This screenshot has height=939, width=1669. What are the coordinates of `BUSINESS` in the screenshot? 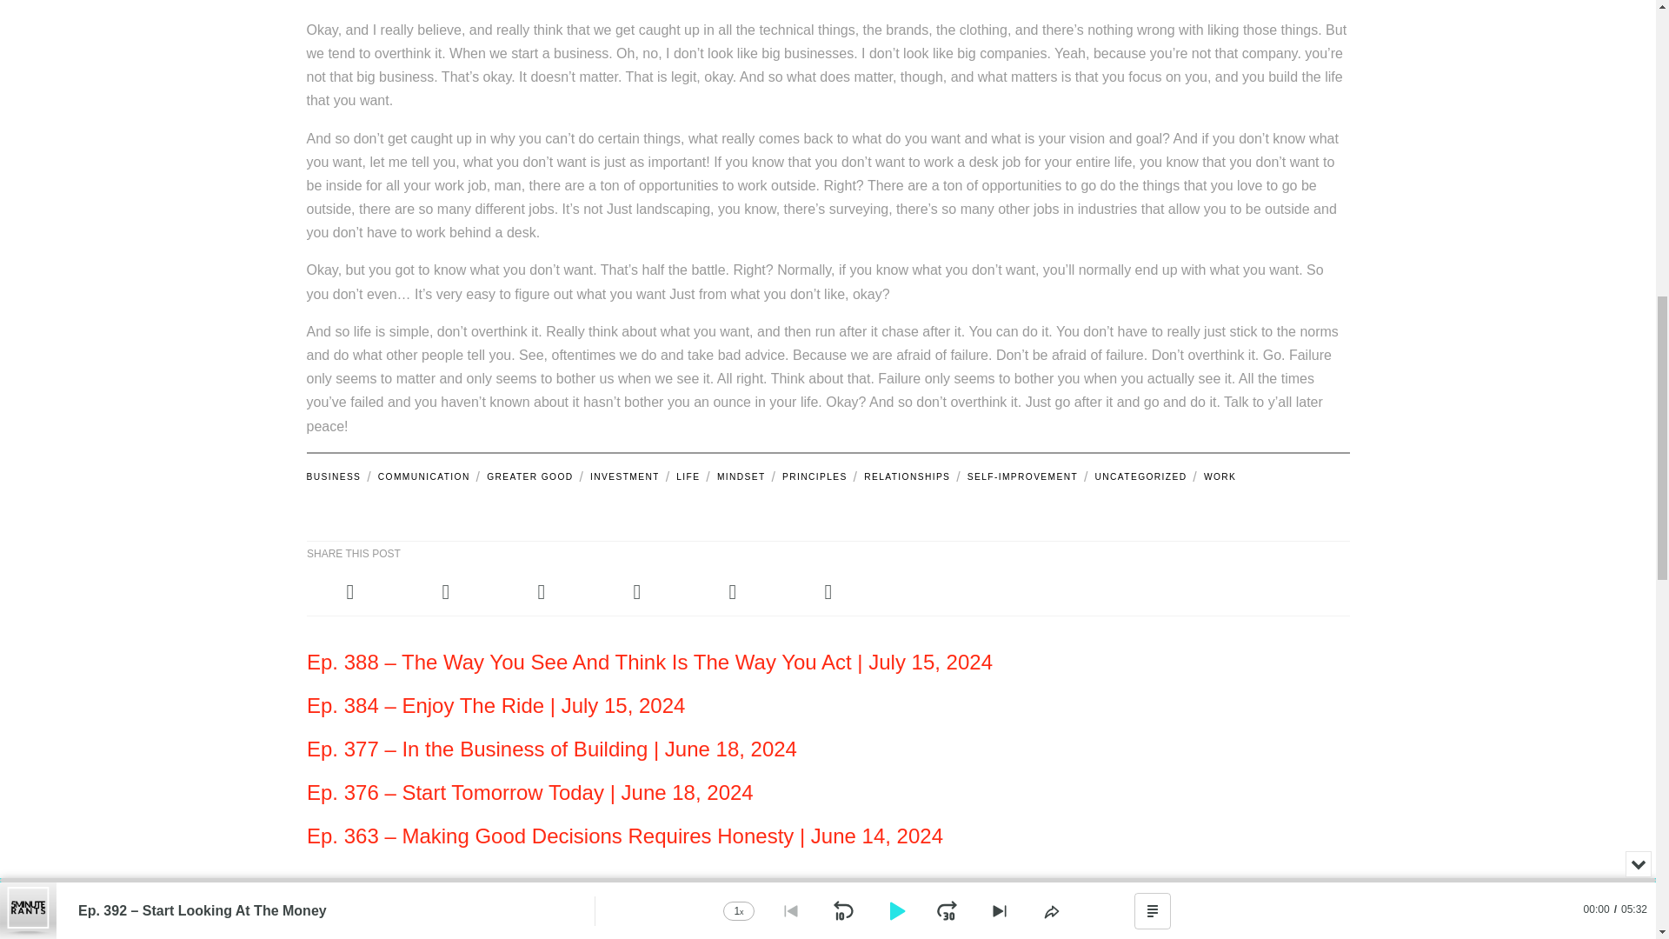 It's located at (332, 476).